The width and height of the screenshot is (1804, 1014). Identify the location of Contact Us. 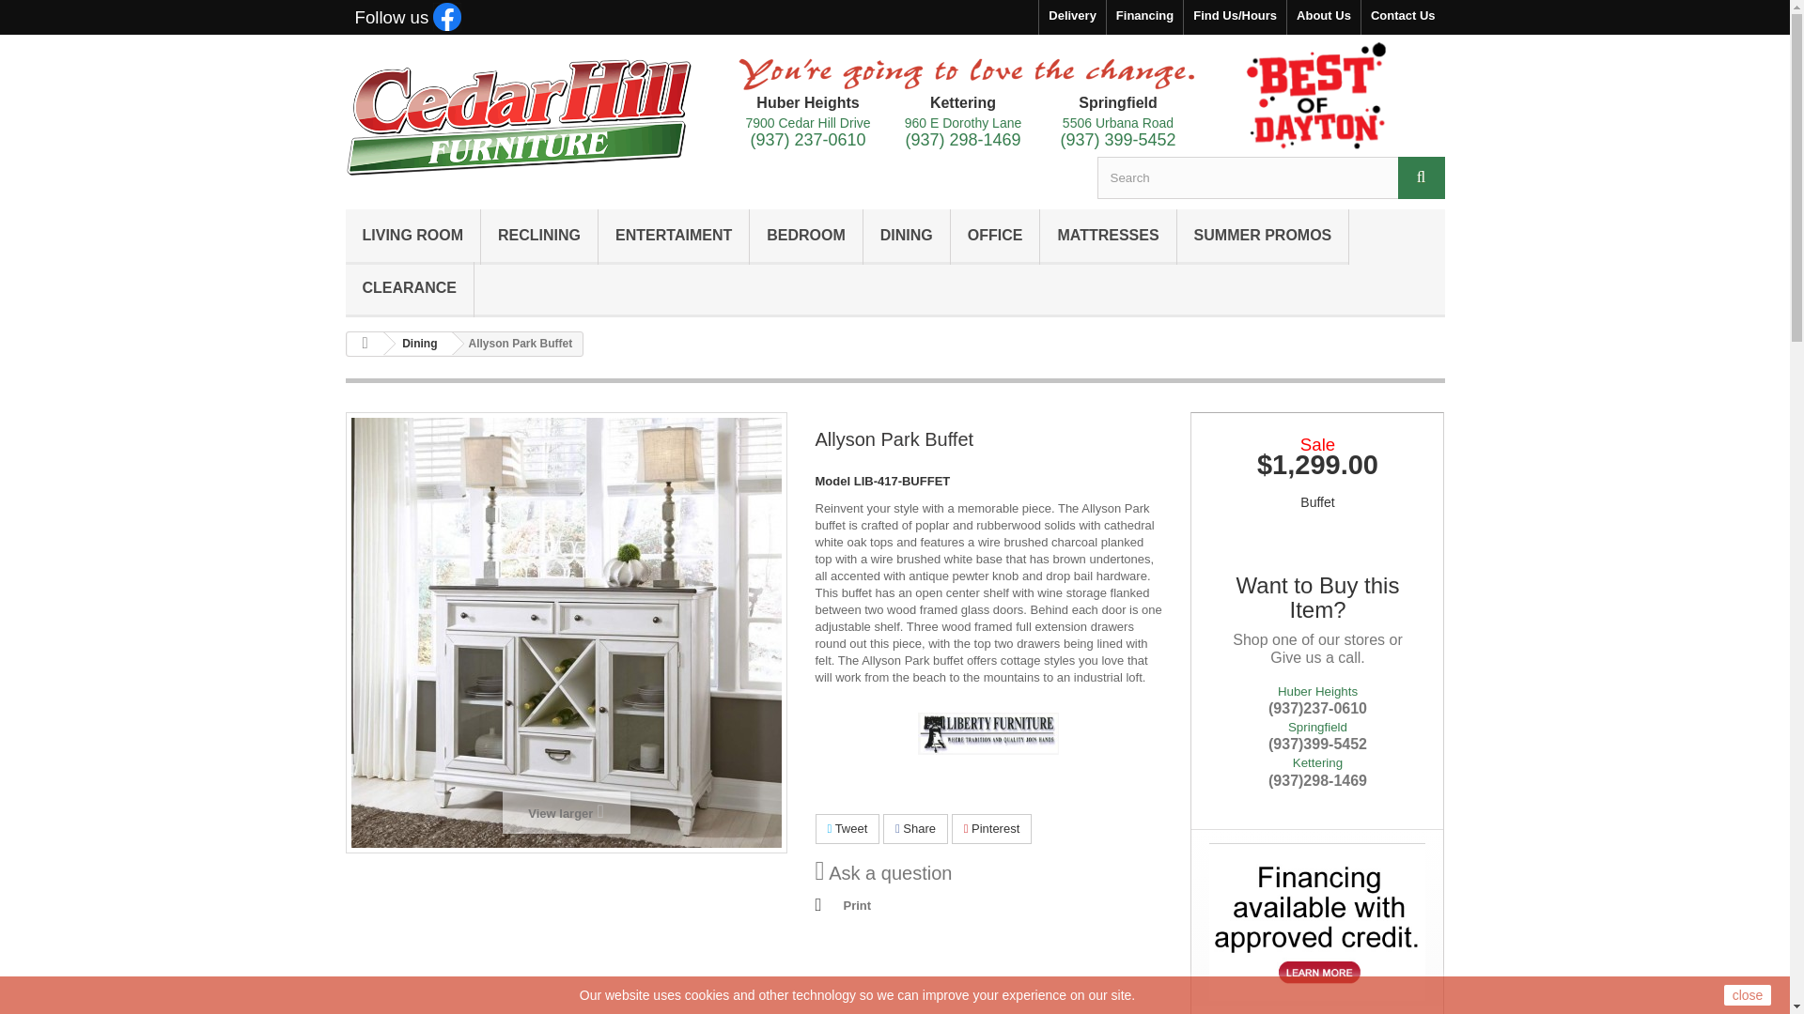
(1403, 17).